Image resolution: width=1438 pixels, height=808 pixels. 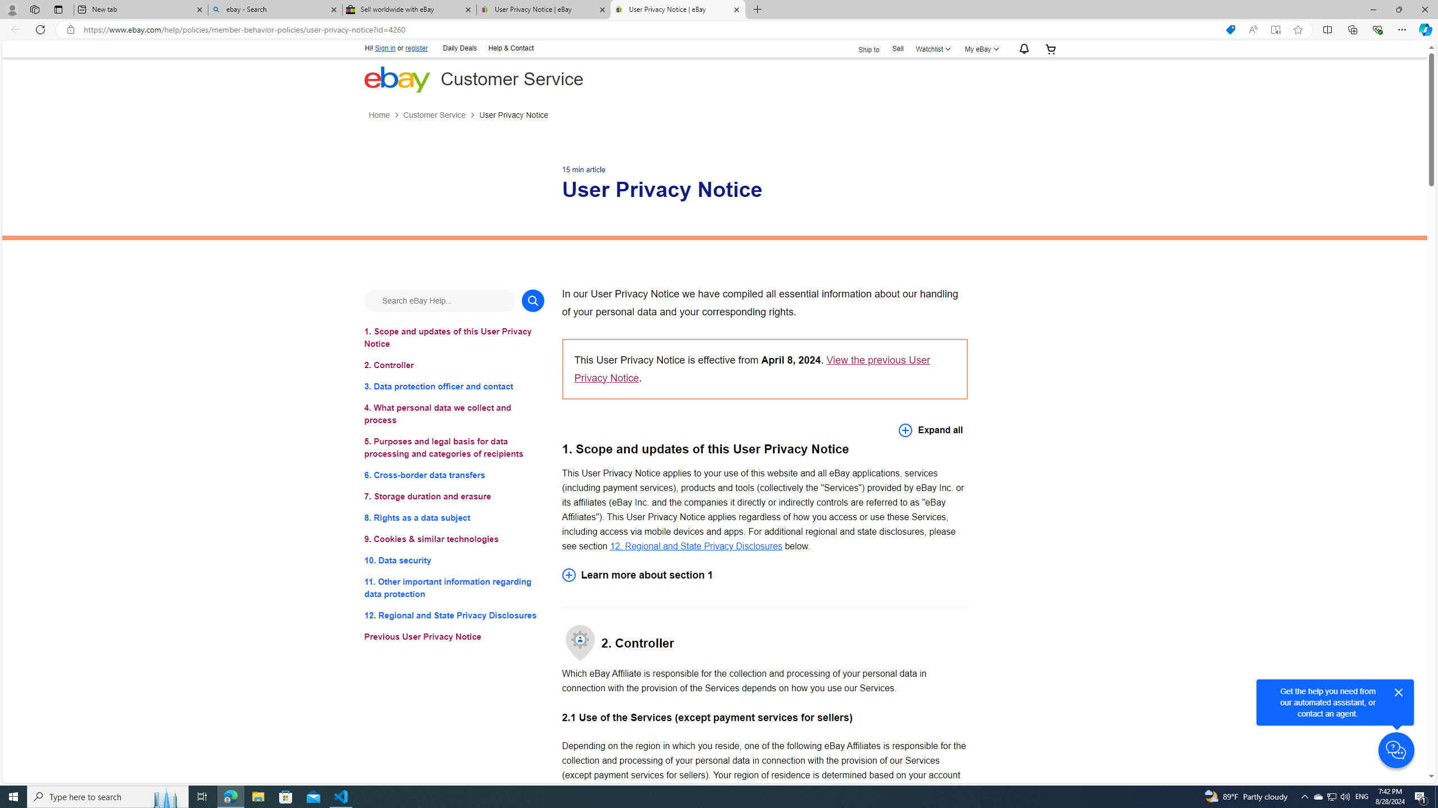 What do you see at coordinates (397, 79) in the screenshot?
I see `eBay Home` at bounding box center [397, 79].